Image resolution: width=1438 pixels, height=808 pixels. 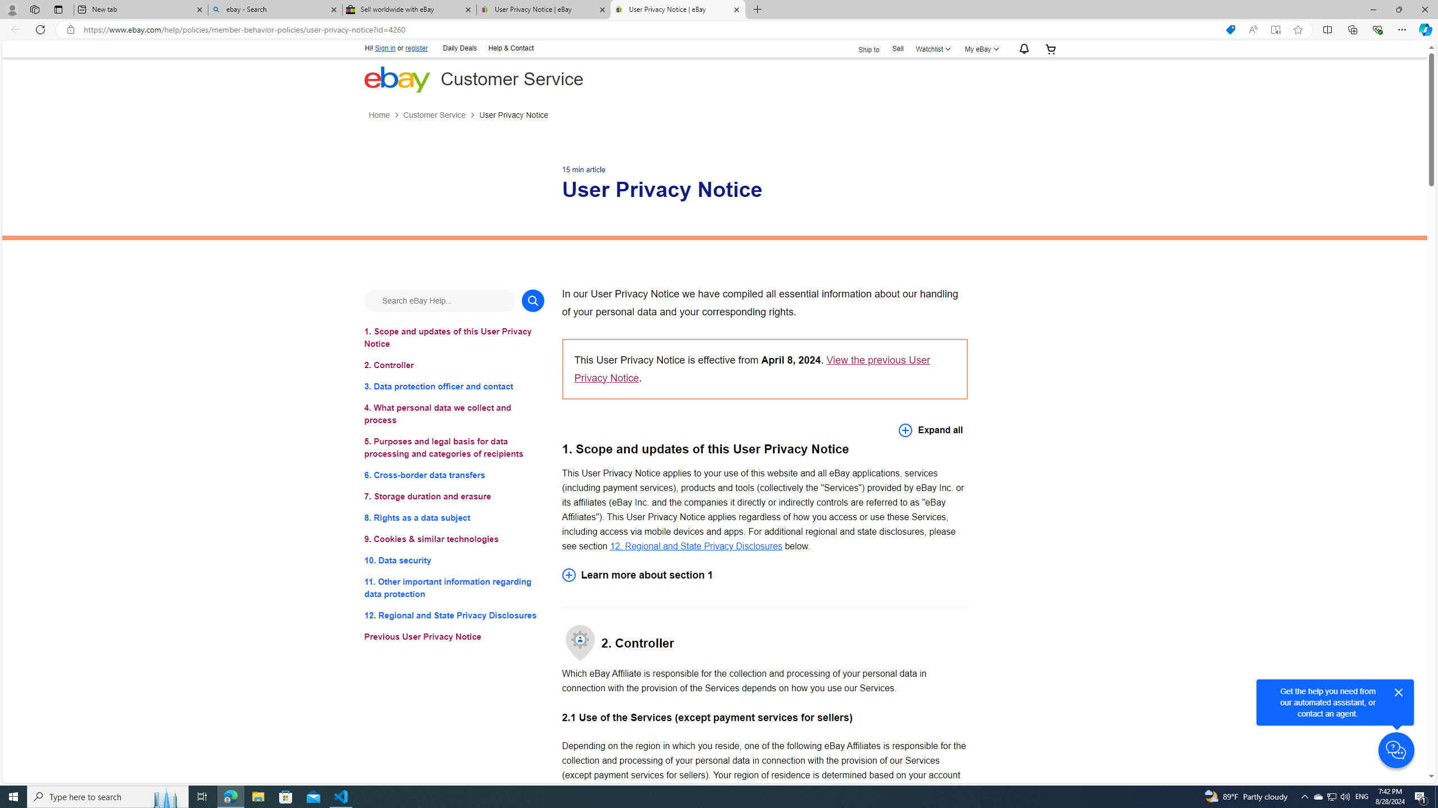 What do you see at coordinates (397, 79) in the screenshot?
I see `eBay Home` at bounding box center [397, 79].